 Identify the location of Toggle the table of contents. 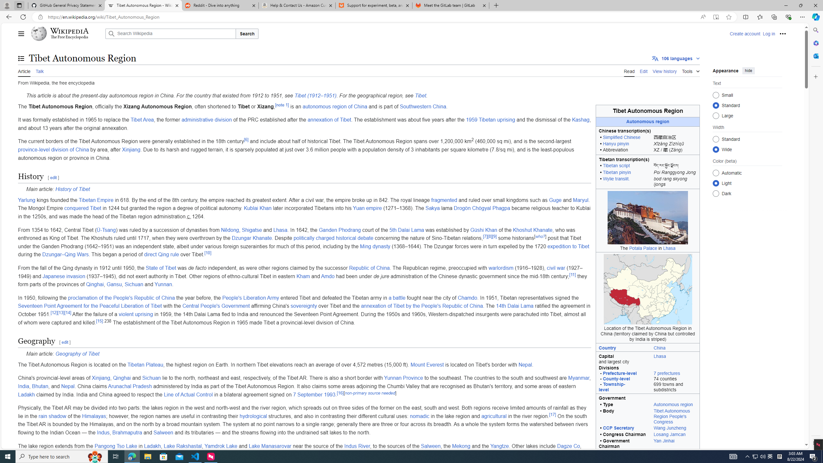
(21, 59).